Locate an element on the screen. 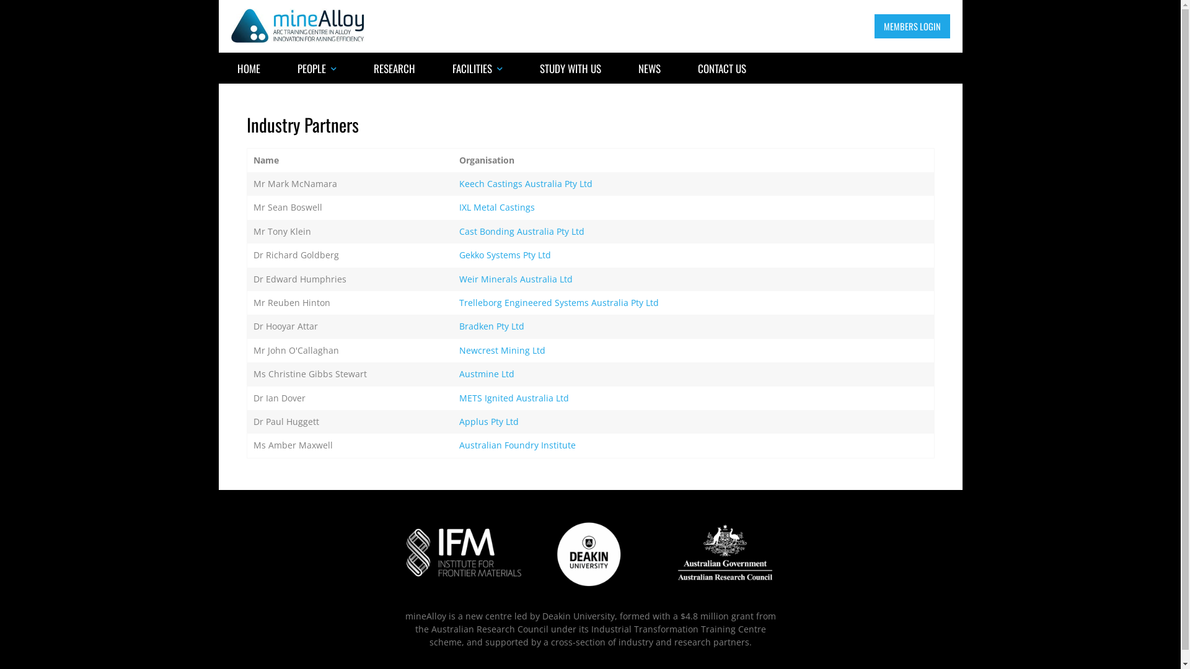 The width and height of the screenshot is (1190, 669). STUDY WITH US is located at coordinates (570, 68).